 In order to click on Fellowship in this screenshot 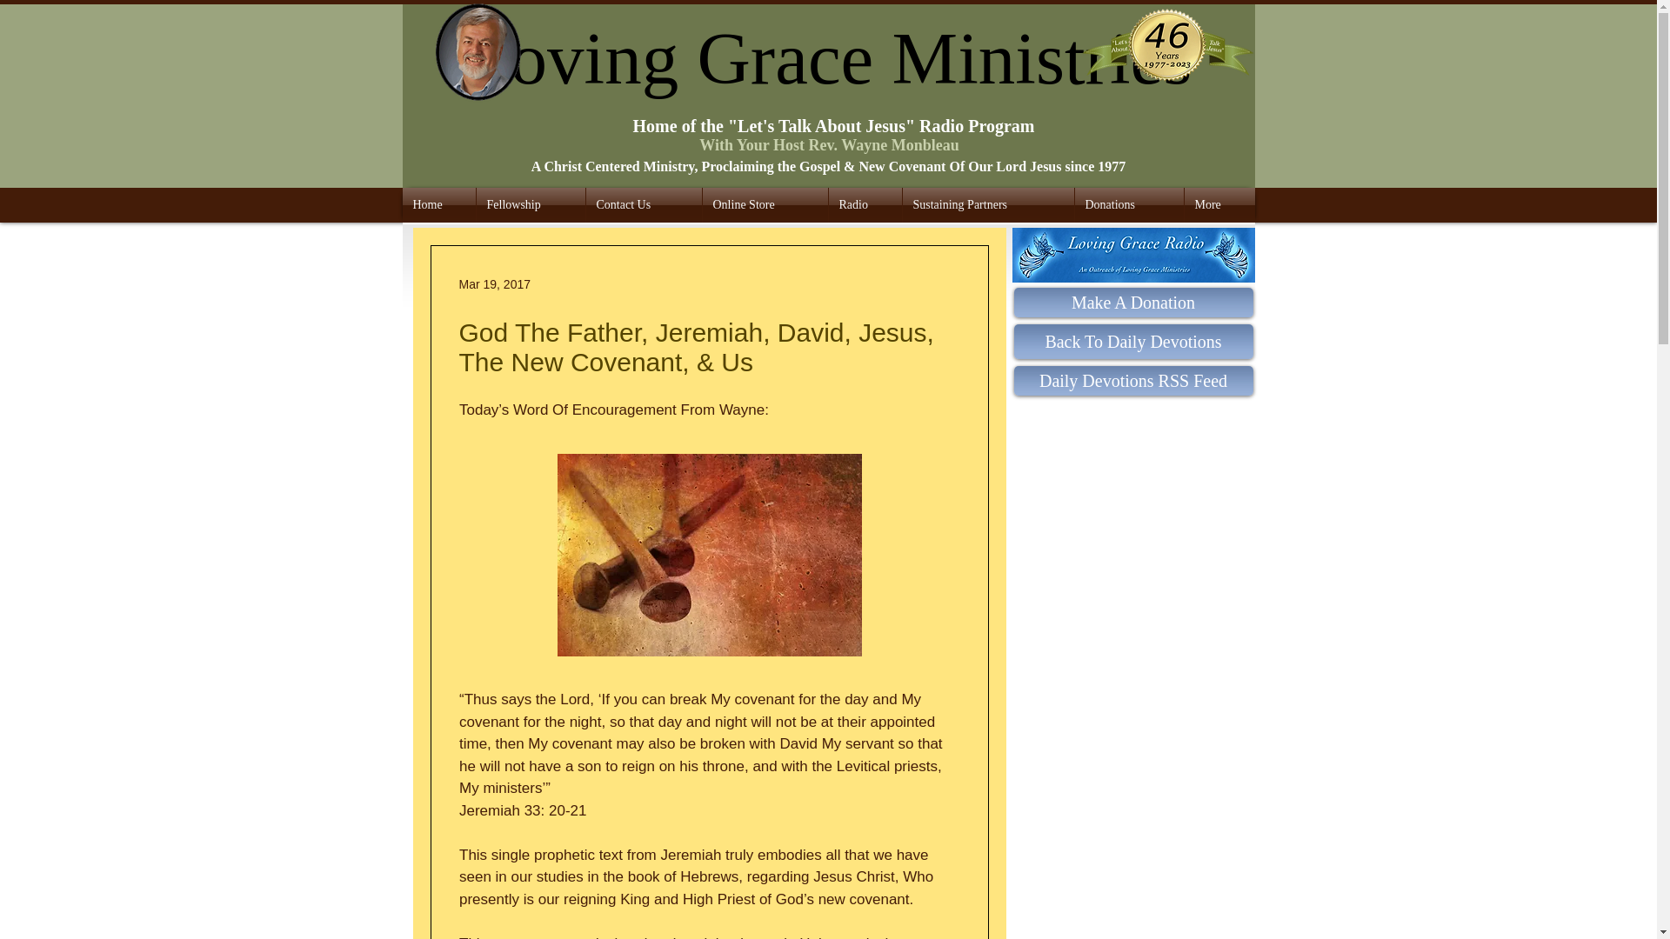, I will do `click(531, 205)`.